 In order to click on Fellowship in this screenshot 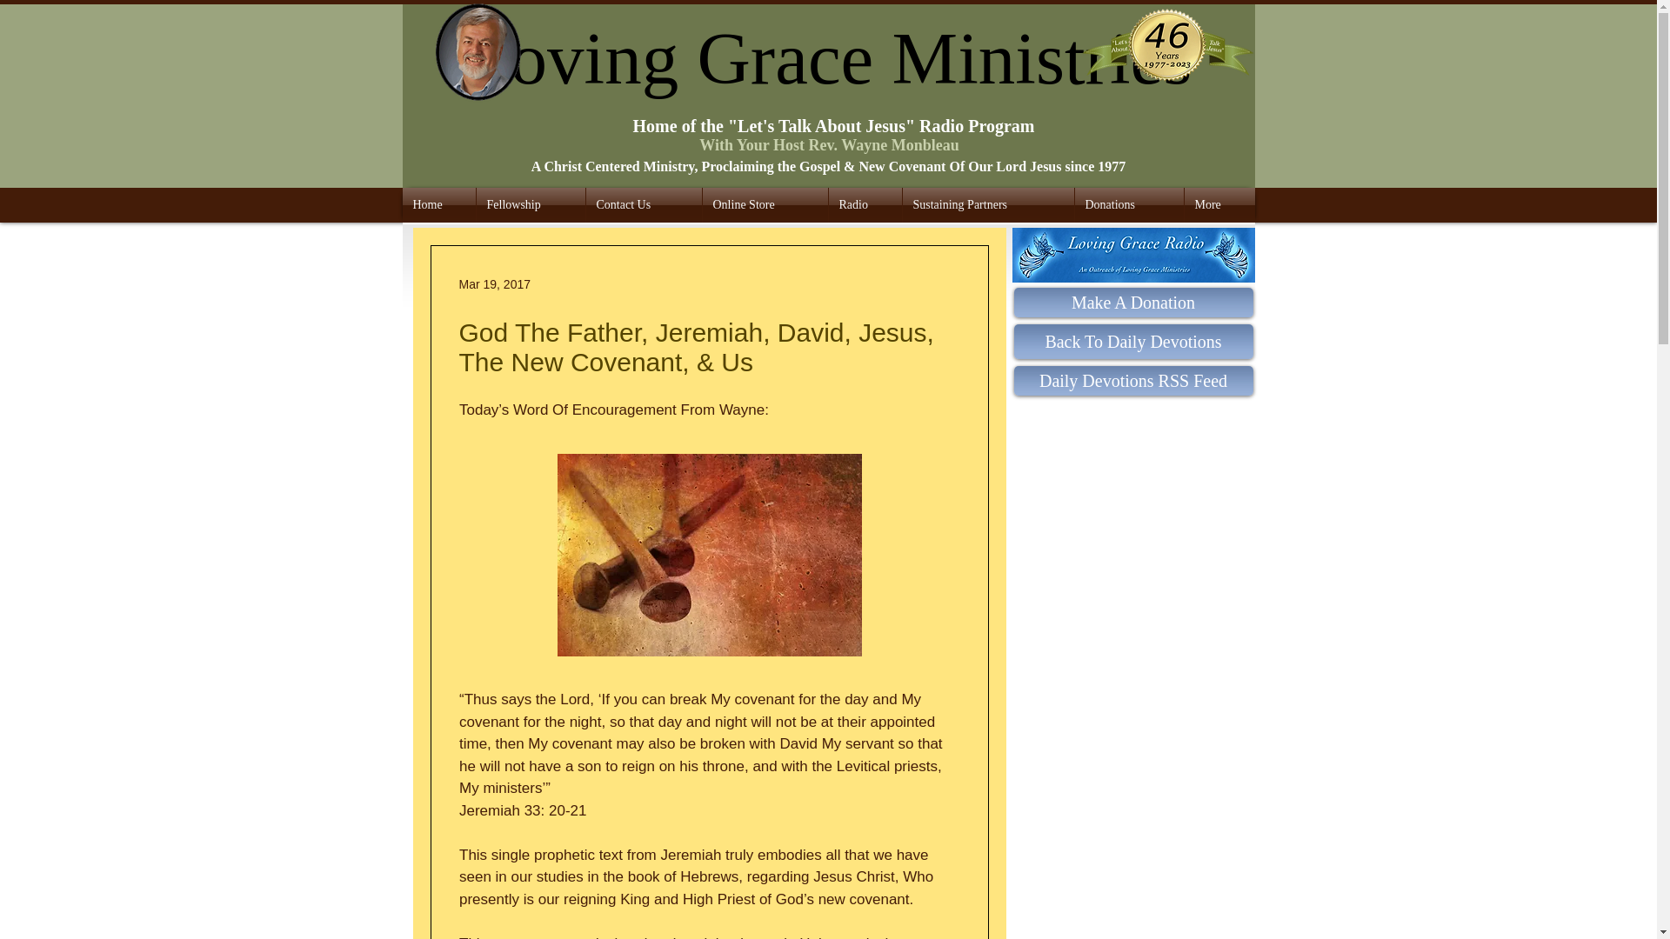, I will do `click(531, 205)`.